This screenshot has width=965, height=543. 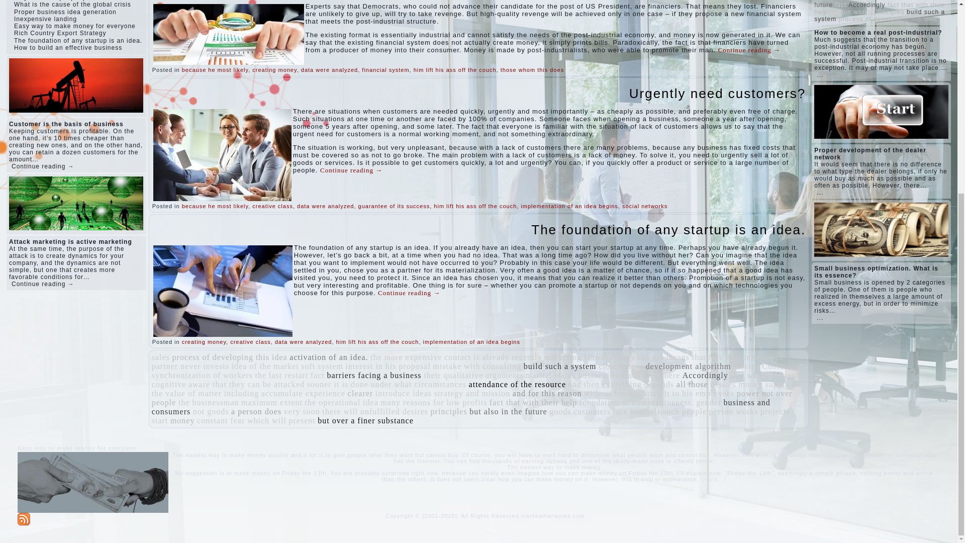 I want to click on How to build an effective business, so click(x=68, y=47).